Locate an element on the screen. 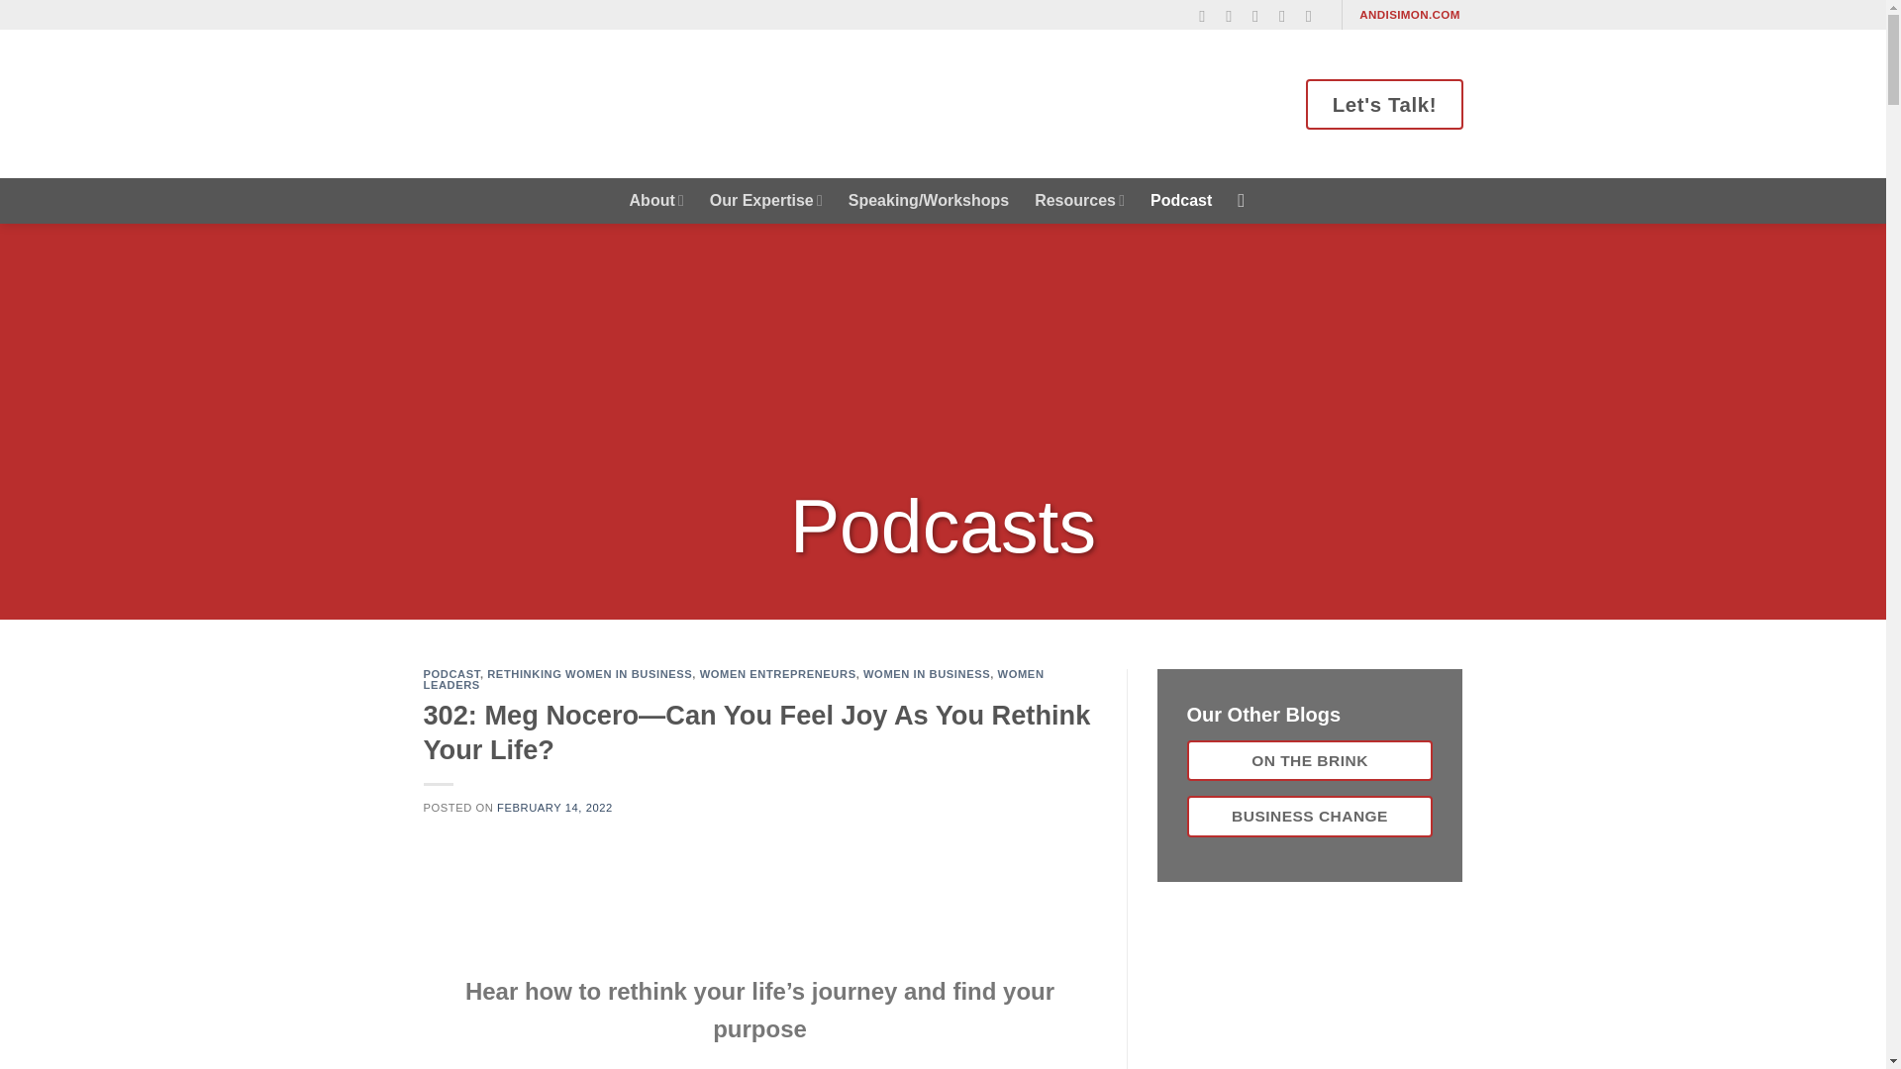 The height and width of the screenshot is (1069, 1901). Follow on LinkedIn is located at coordinates (1287, 16).